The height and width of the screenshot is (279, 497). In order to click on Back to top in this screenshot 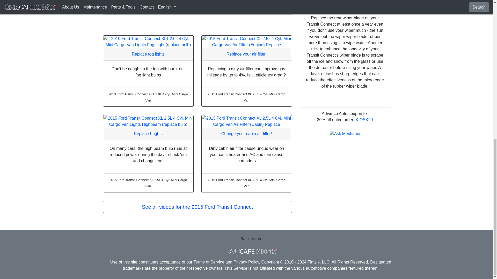, I will do `click(251, 239)`.